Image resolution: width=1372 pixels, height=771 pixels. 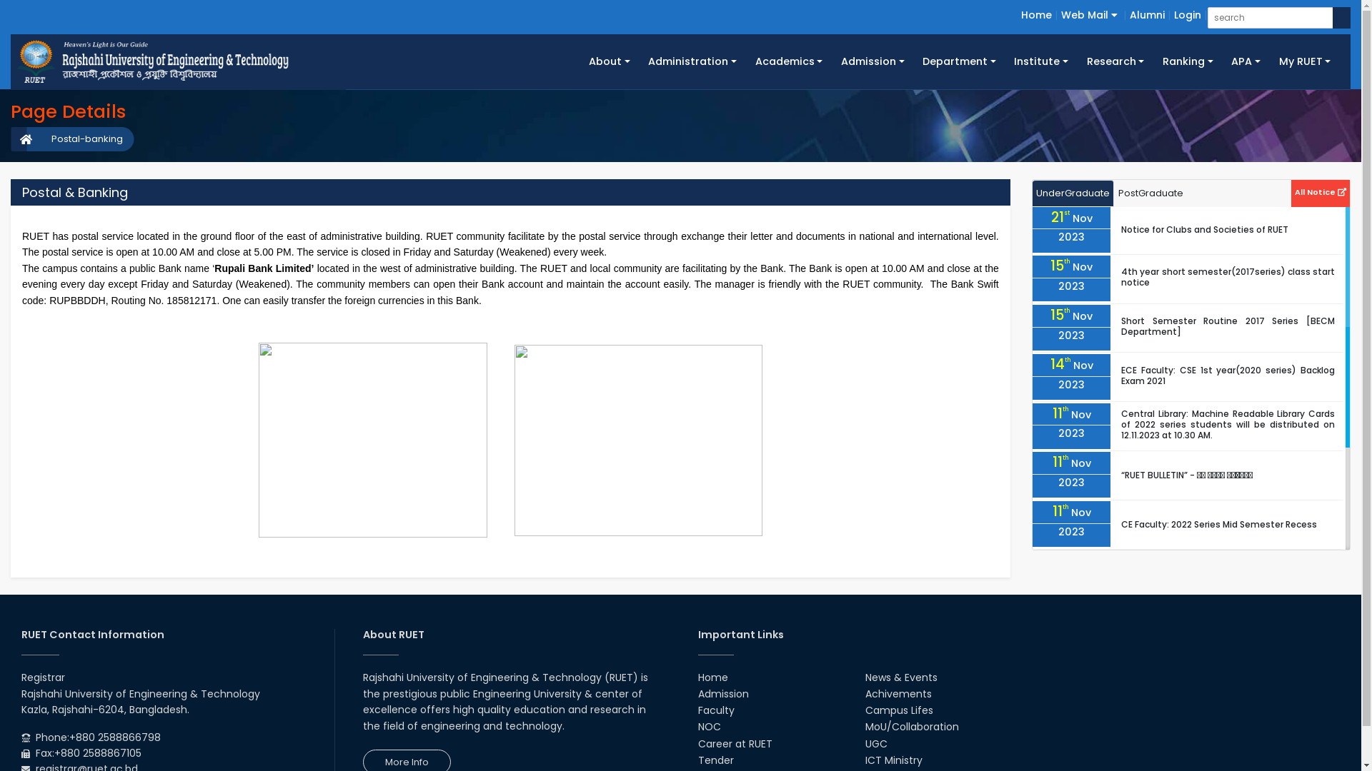 What do you see at coordinates (912, 727) in the screenshot?
I see `MoU/Collaboration` at bounding box center [912, 727].